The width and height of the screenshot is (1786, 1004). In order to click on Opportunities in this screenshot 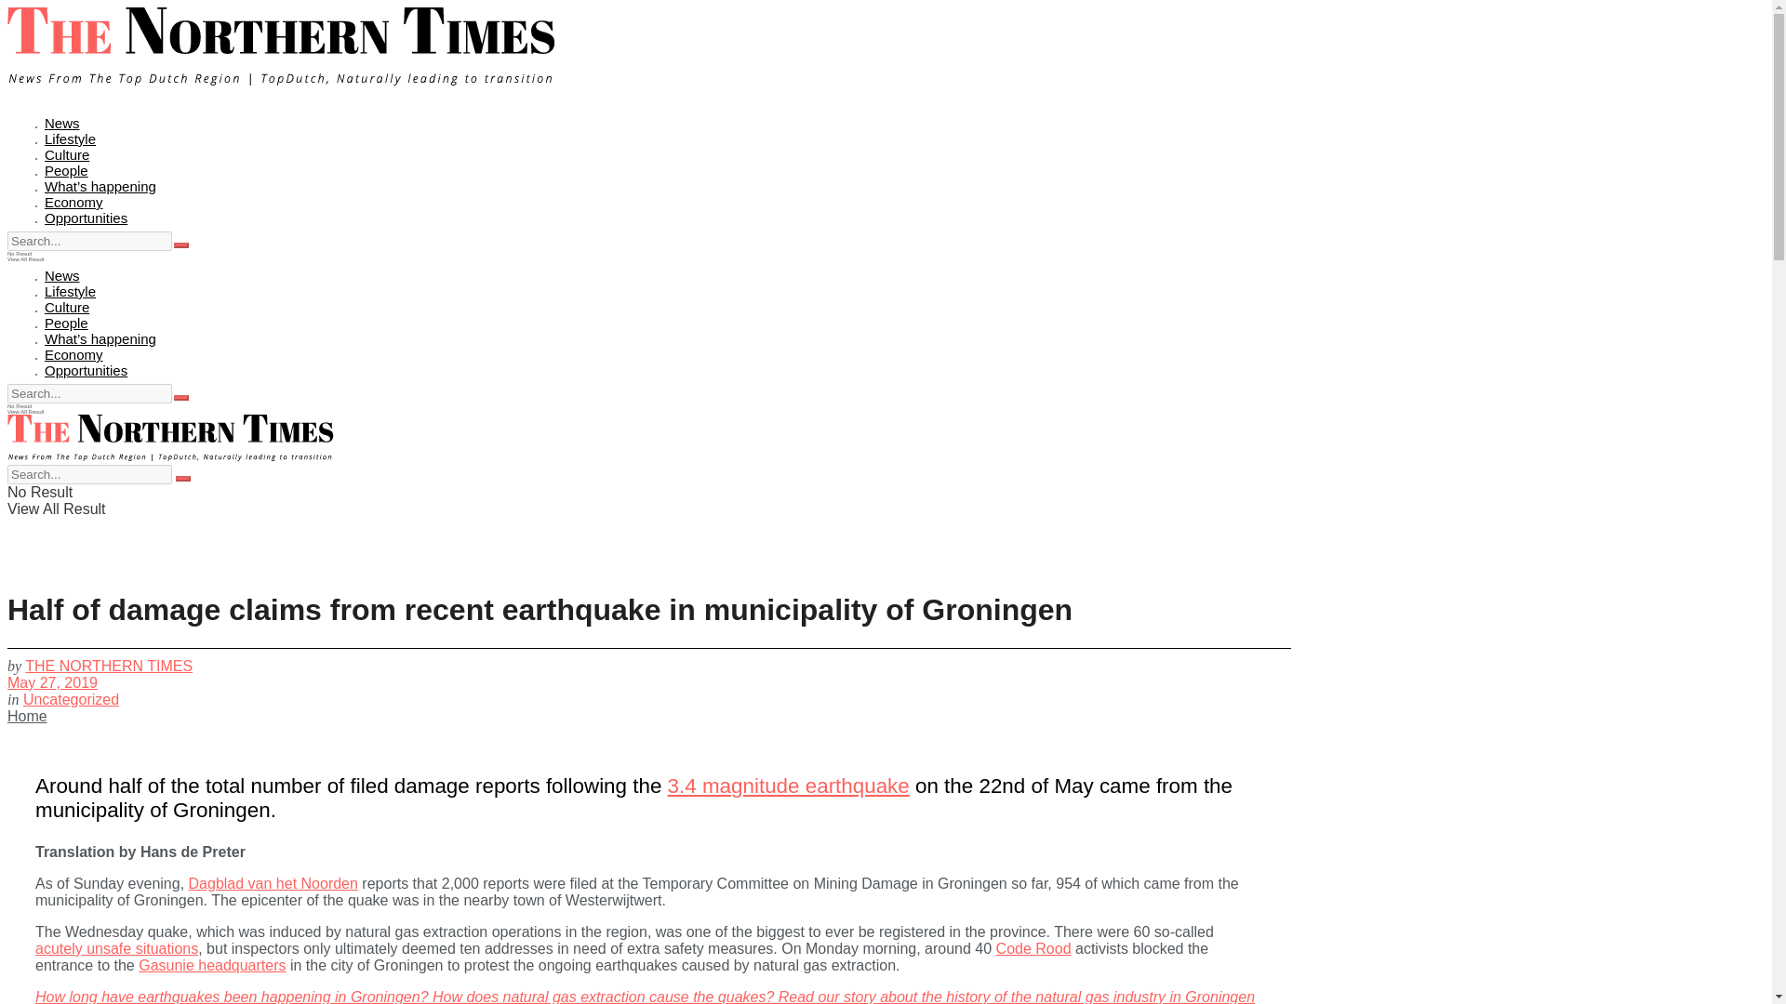, I will do `click(86, 218)`.